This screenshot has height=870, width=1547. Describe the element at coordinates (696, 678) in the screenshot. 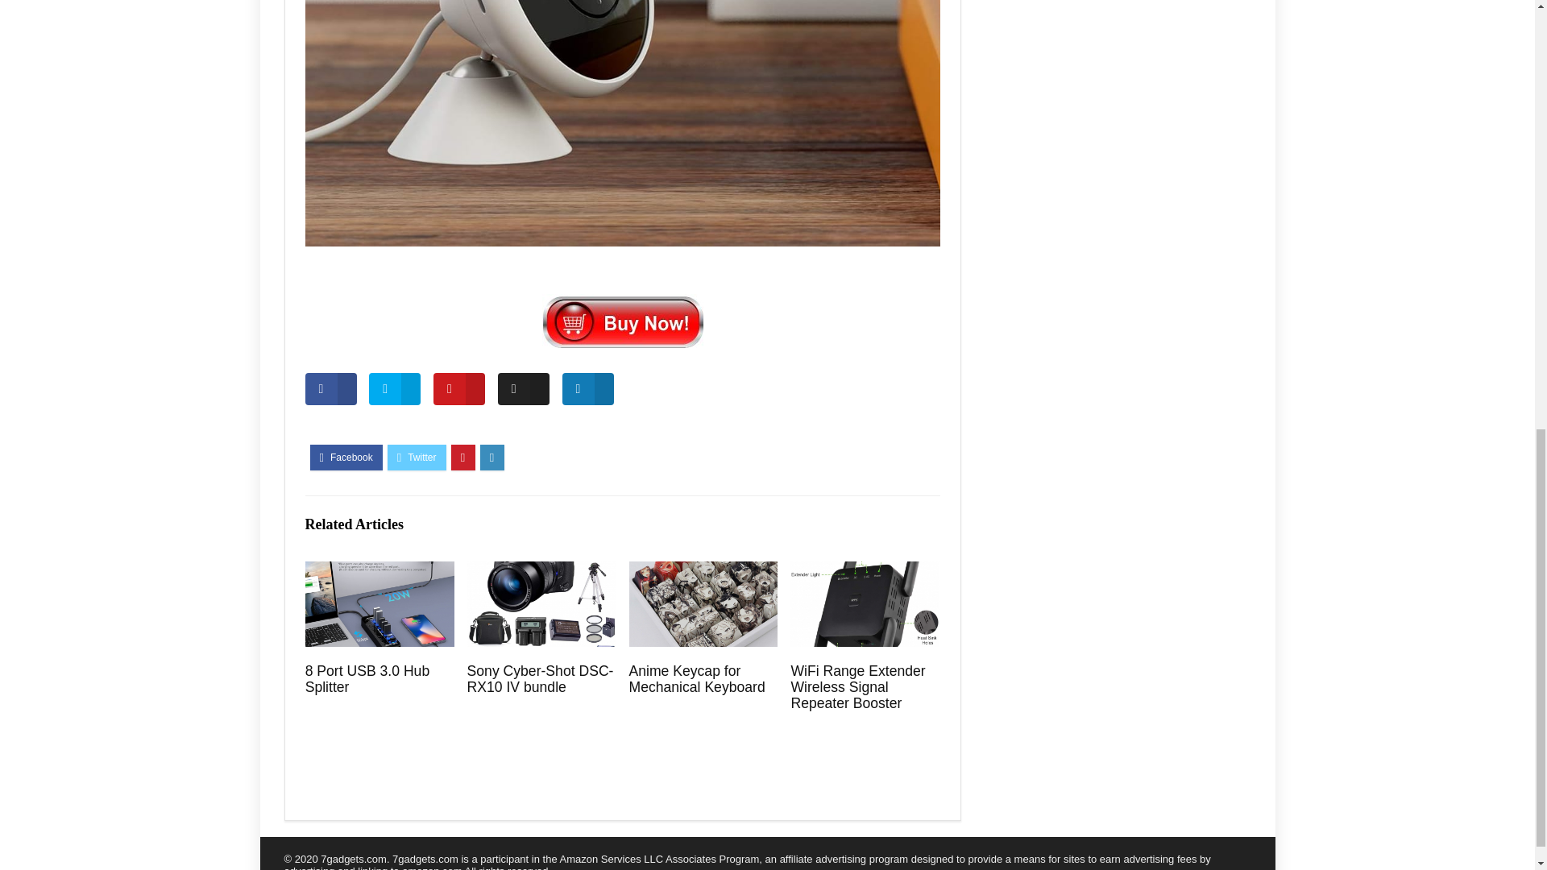

I see `Anime Keycap for Mechanical Keyboard` at that location.